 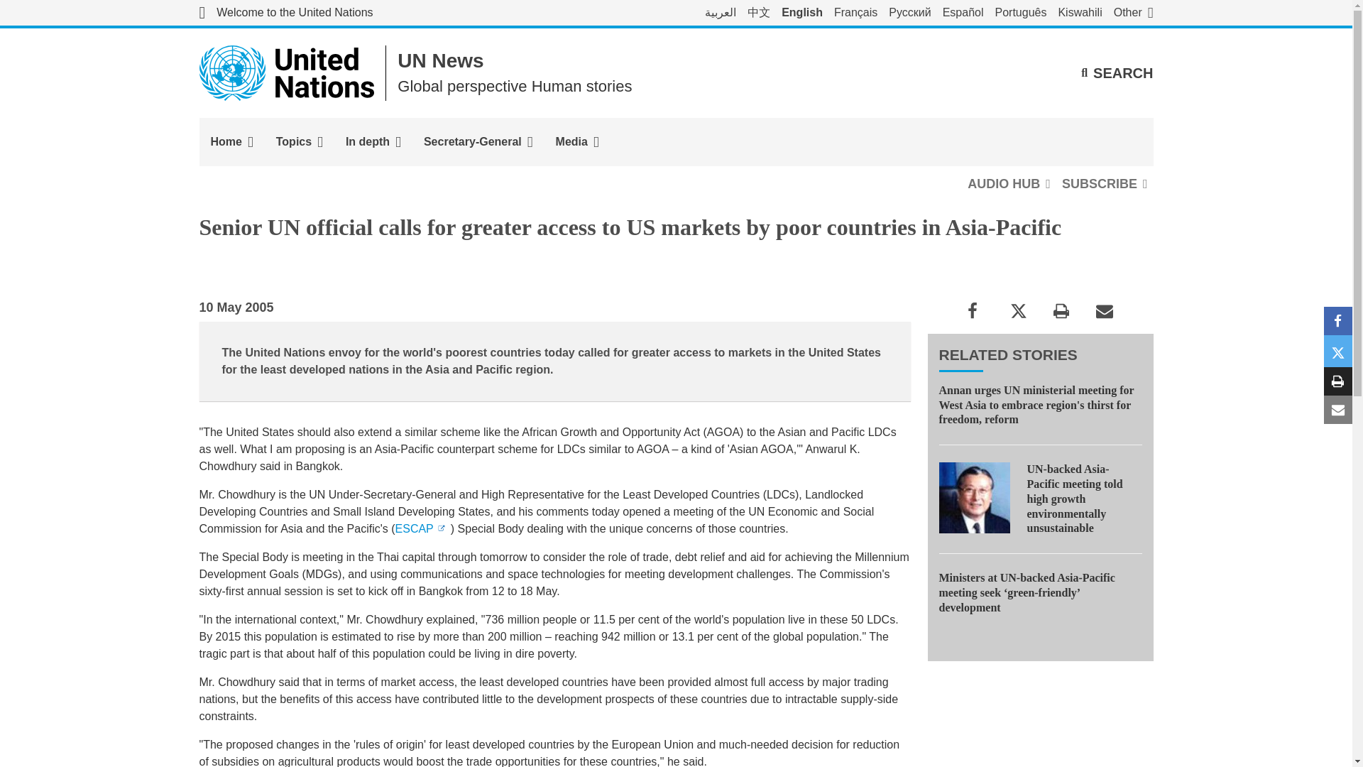 What do you see at coordinates (1133, 13) in the screenshot?
I see `Other` at bounding box center [1133, 13].